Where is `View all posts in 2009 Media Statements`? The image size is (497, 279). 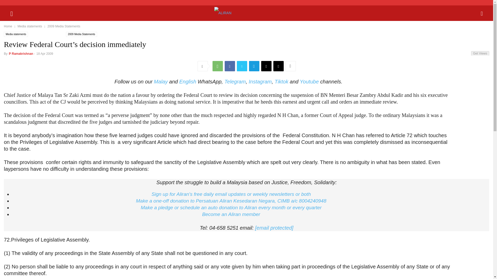
View all posts in 2009 Media Statements is located at coordinates (64, 26).